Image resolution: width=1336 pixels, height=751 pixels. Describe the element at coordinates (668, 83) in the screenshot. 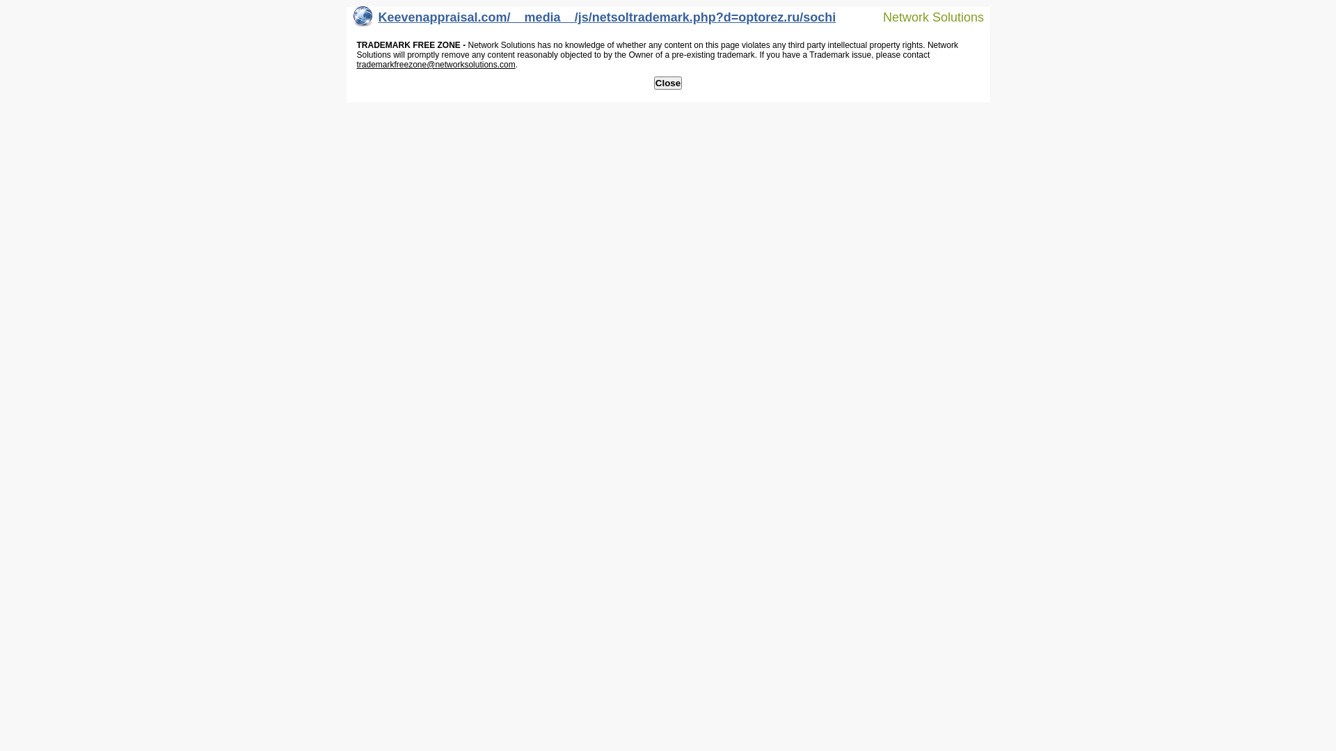

I see `Close` at that location.